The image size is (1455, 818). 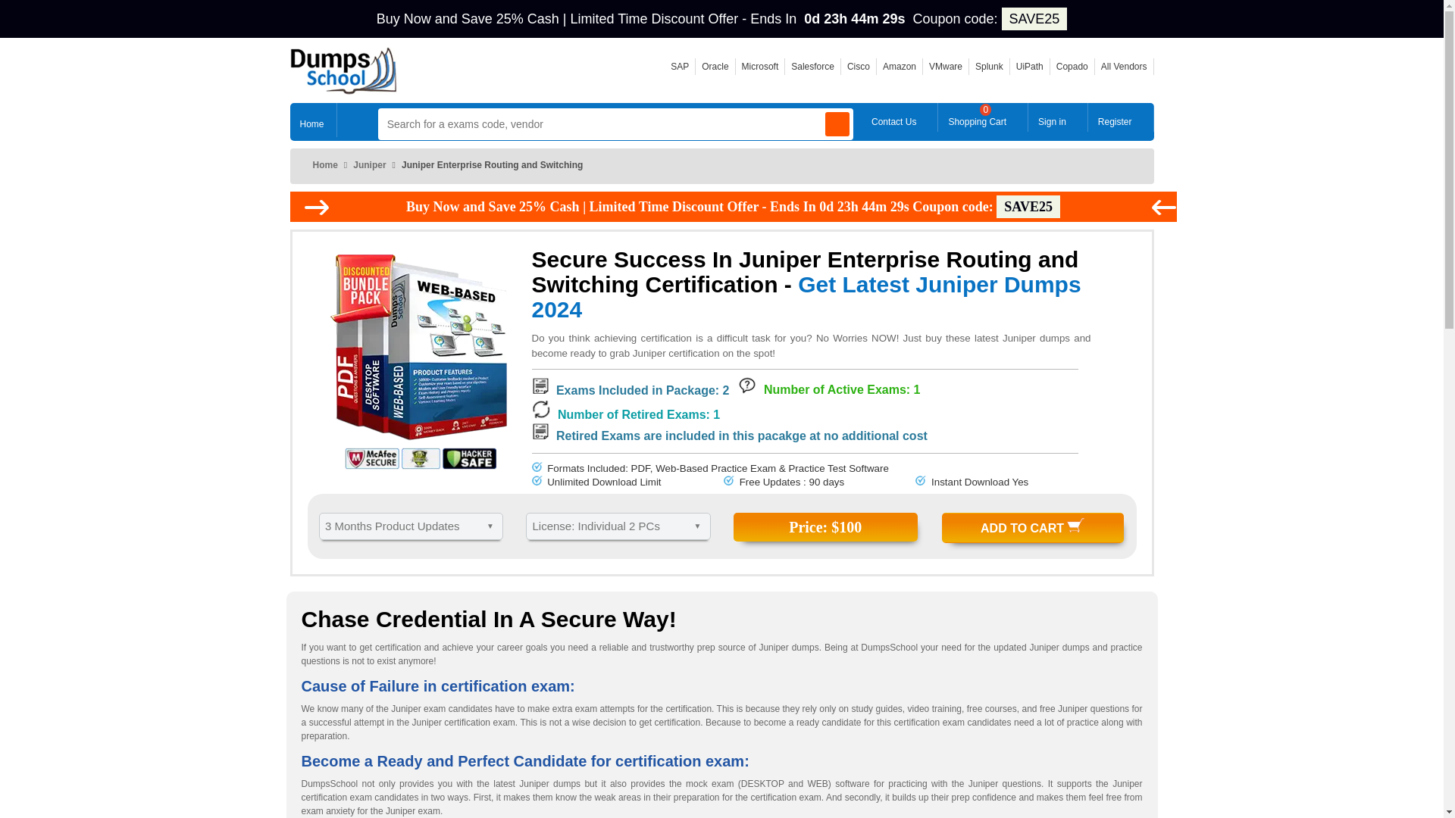 I want to click on SAP, so click(x=982, y=117).